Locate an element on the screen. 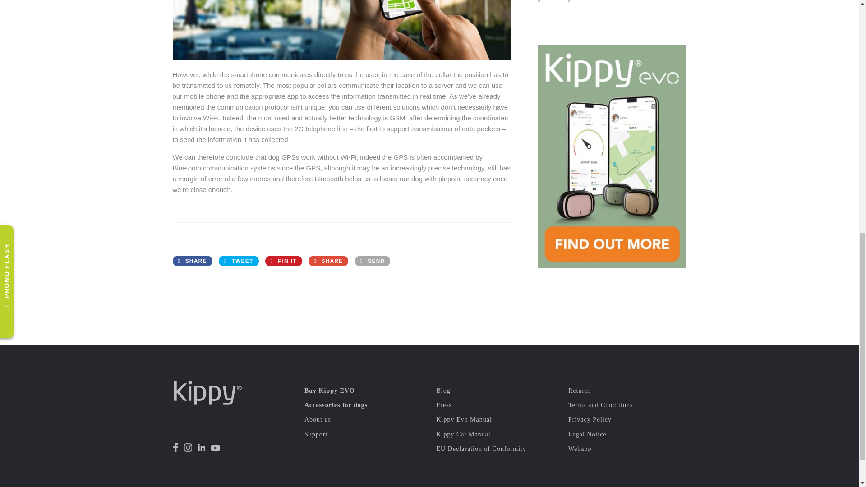 This screenshot has width=866, height=487. Facebook is located at coordinates (192, 261).